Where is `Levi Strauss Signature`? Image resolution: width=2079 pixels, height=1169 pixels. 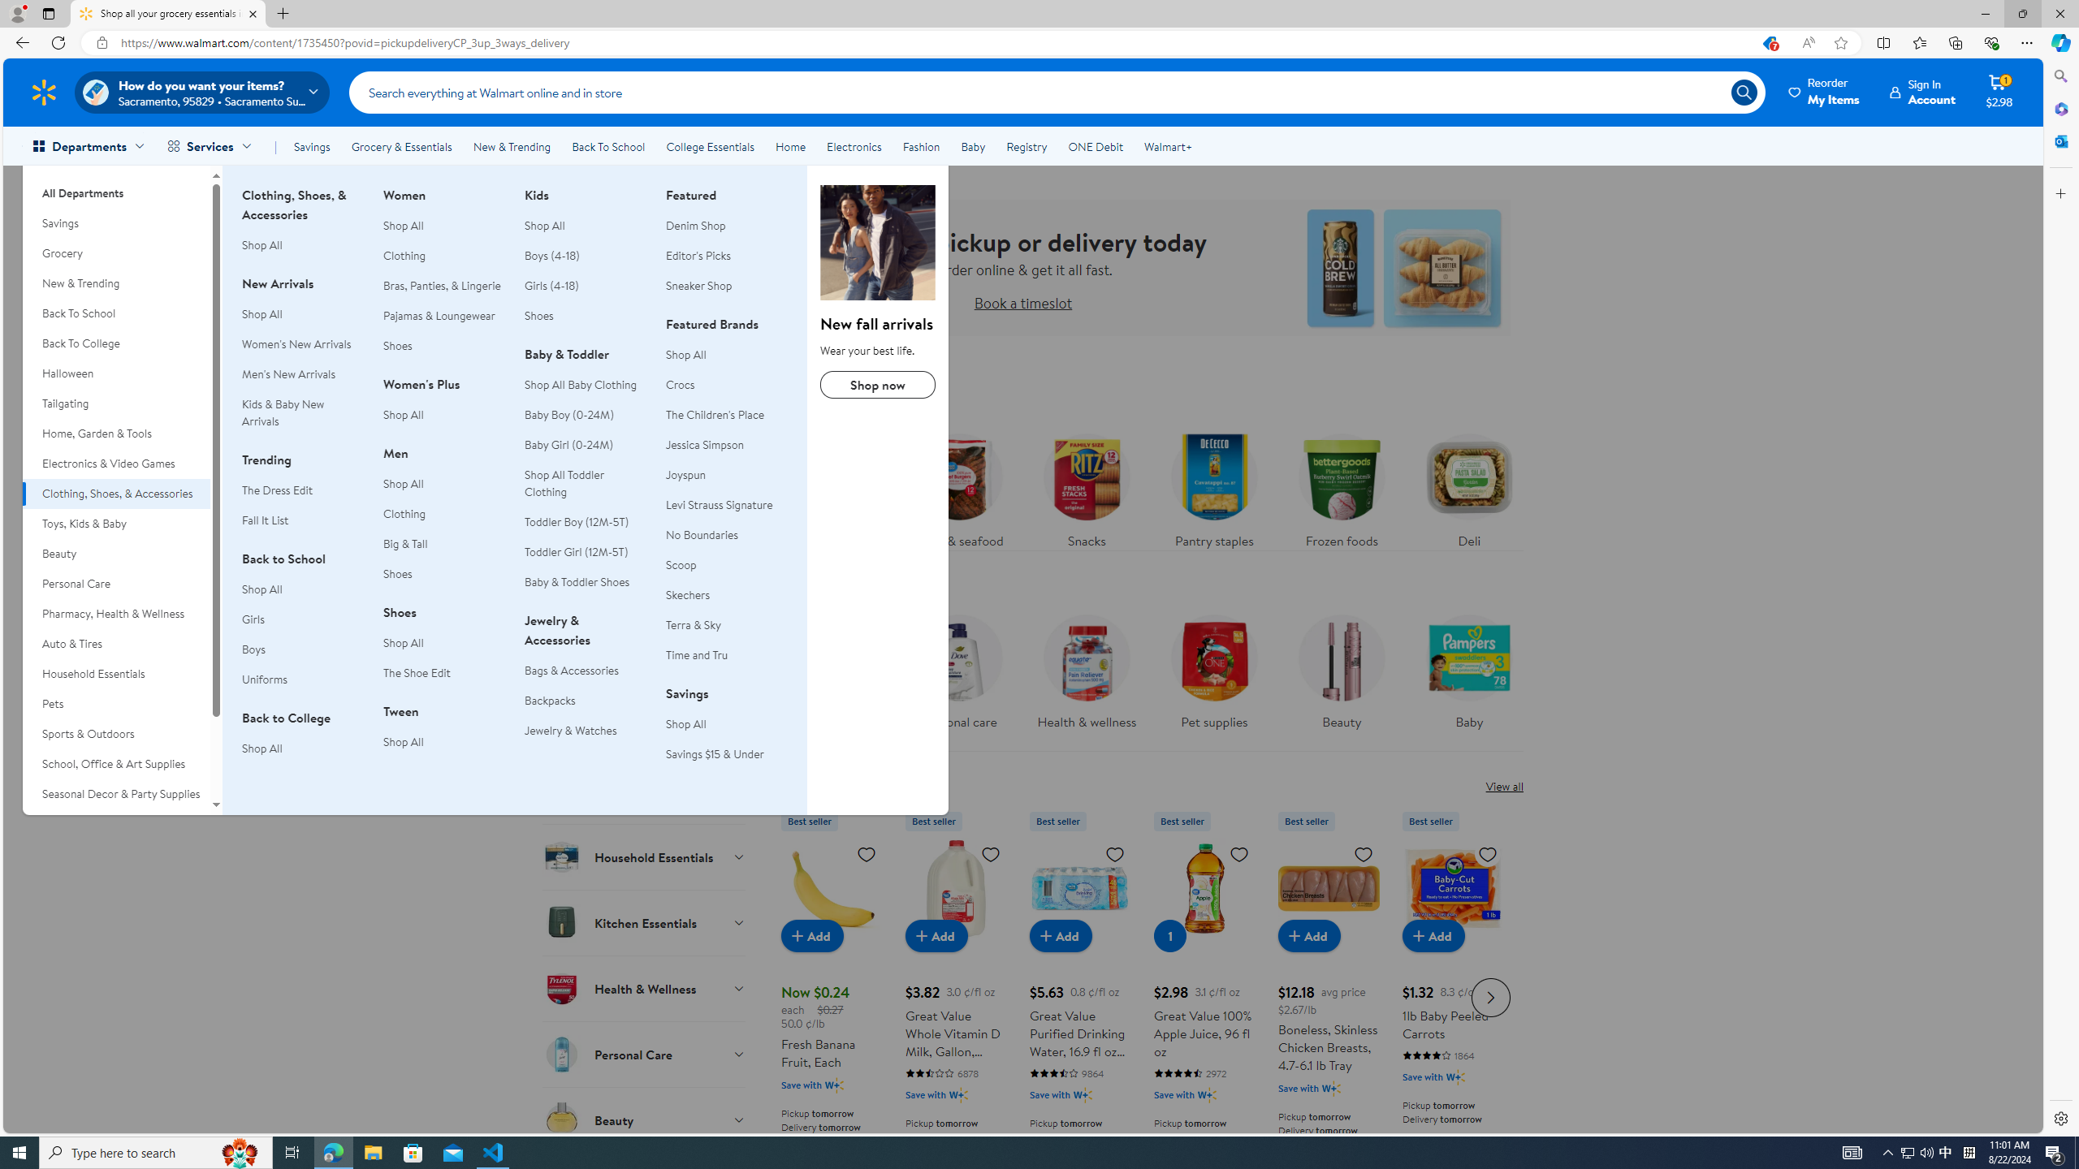 Levi Strauss Signature is located at coordinates (720, 505).